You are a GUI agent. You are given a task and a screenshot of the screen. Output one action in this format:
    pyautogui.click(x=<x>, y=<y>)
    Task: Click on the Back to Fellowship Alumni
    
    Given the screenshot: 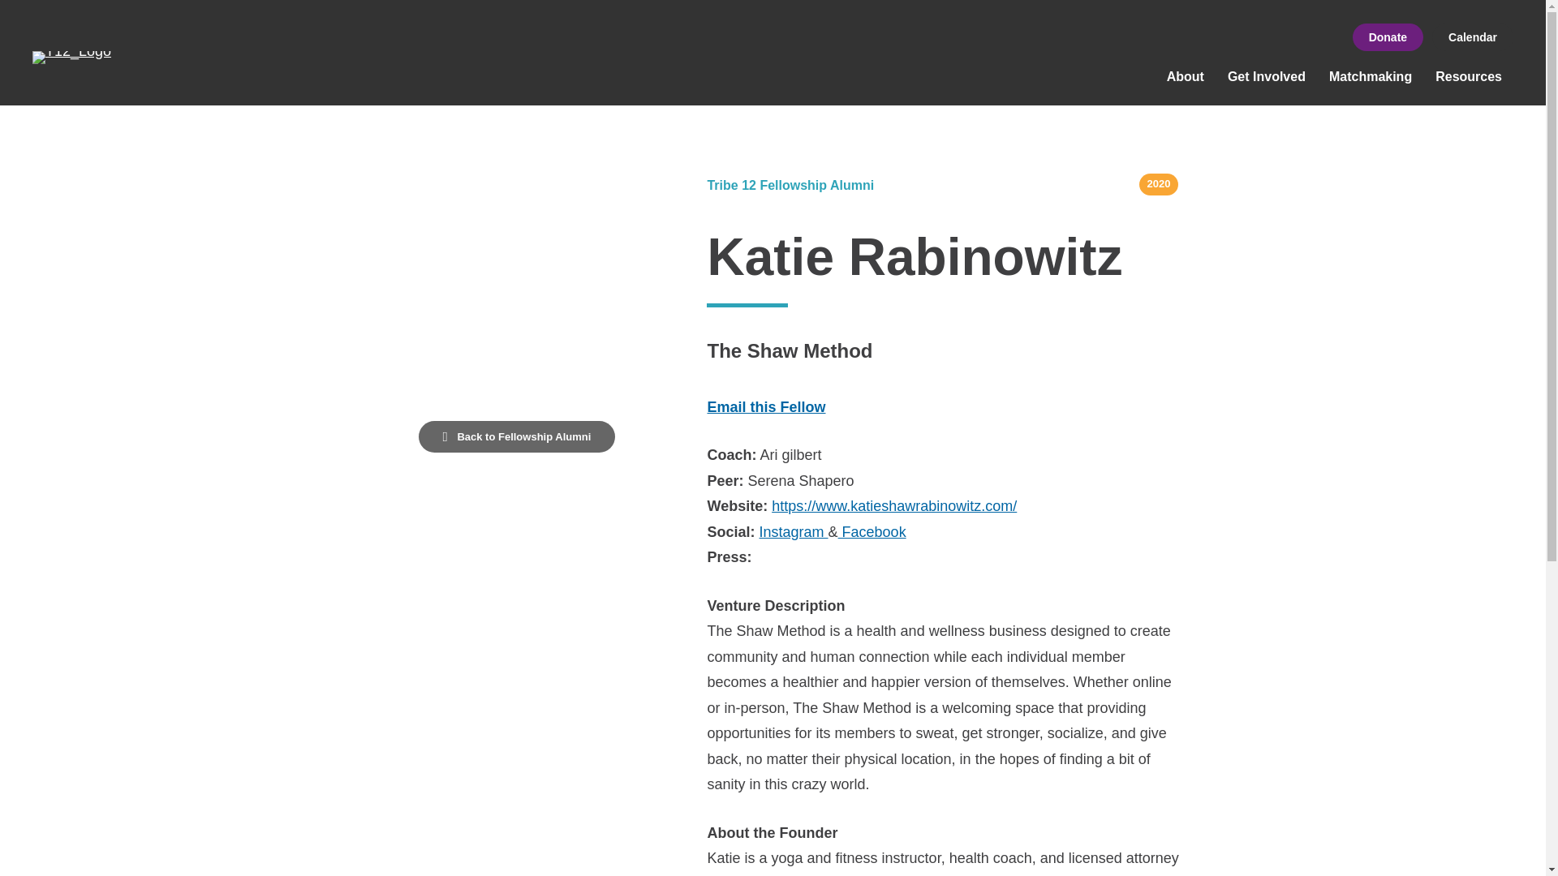 What is the action you would take?
    pyautogui.click(x=517, y=436)
    